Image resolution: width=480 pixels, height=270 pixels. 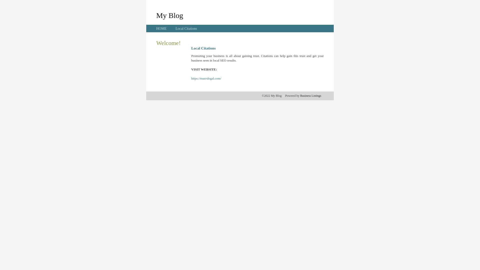 What do you see at coordinates (206, 78) in the screenshot?
I see `https://marrslegal.com/` at bounding box center [206, 78].